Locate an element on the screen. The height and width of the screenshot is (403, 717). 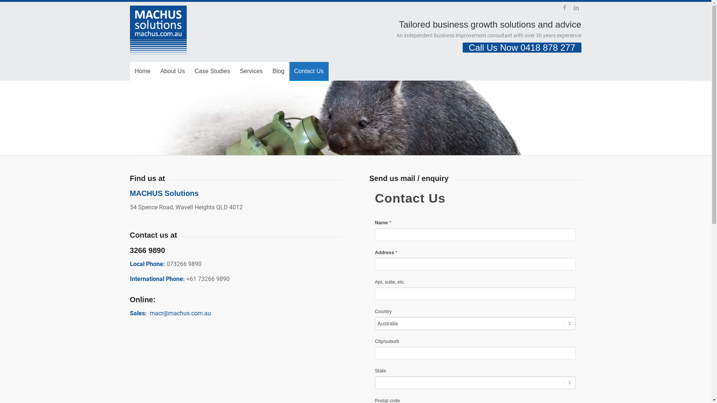
Contact Us is located at coordinates (309, 71).